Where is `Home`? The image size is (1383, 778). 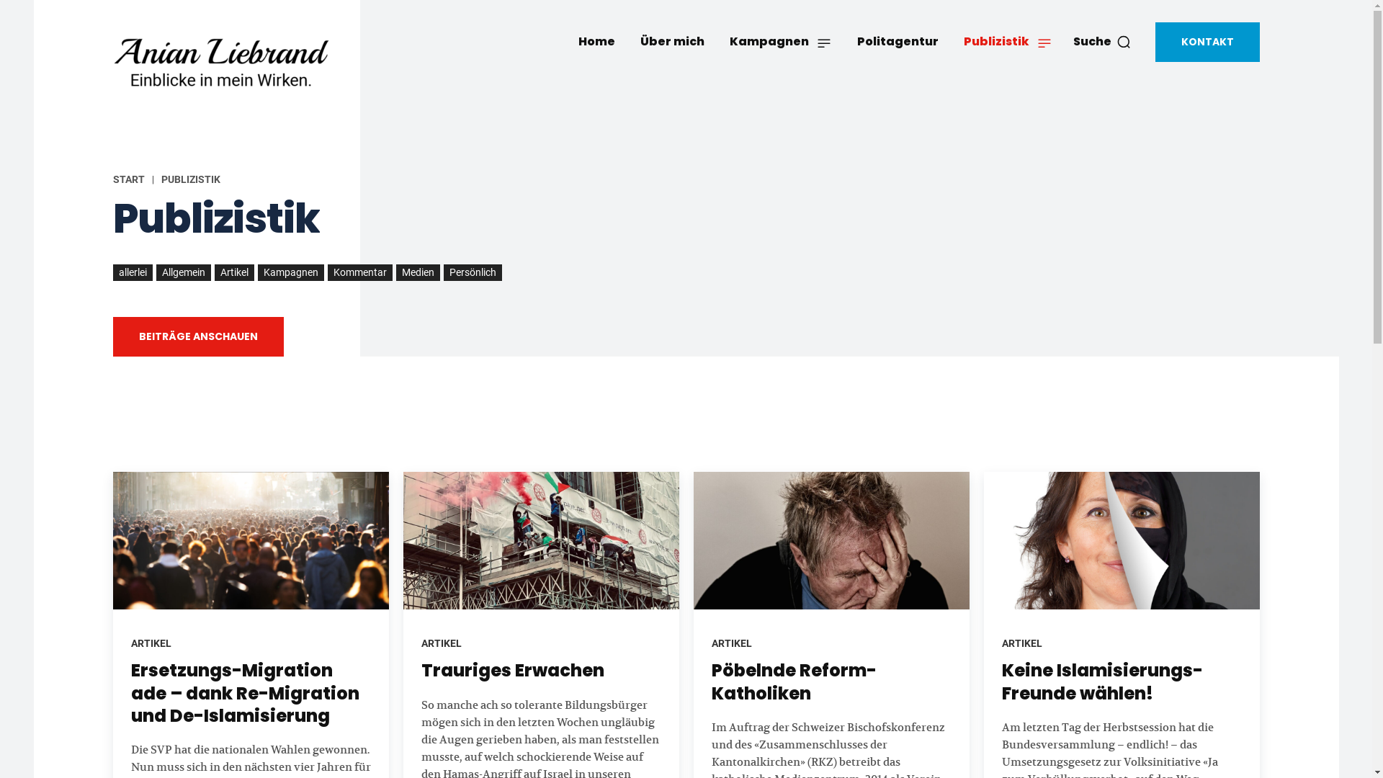 Home is located at coordinates (596, 42).